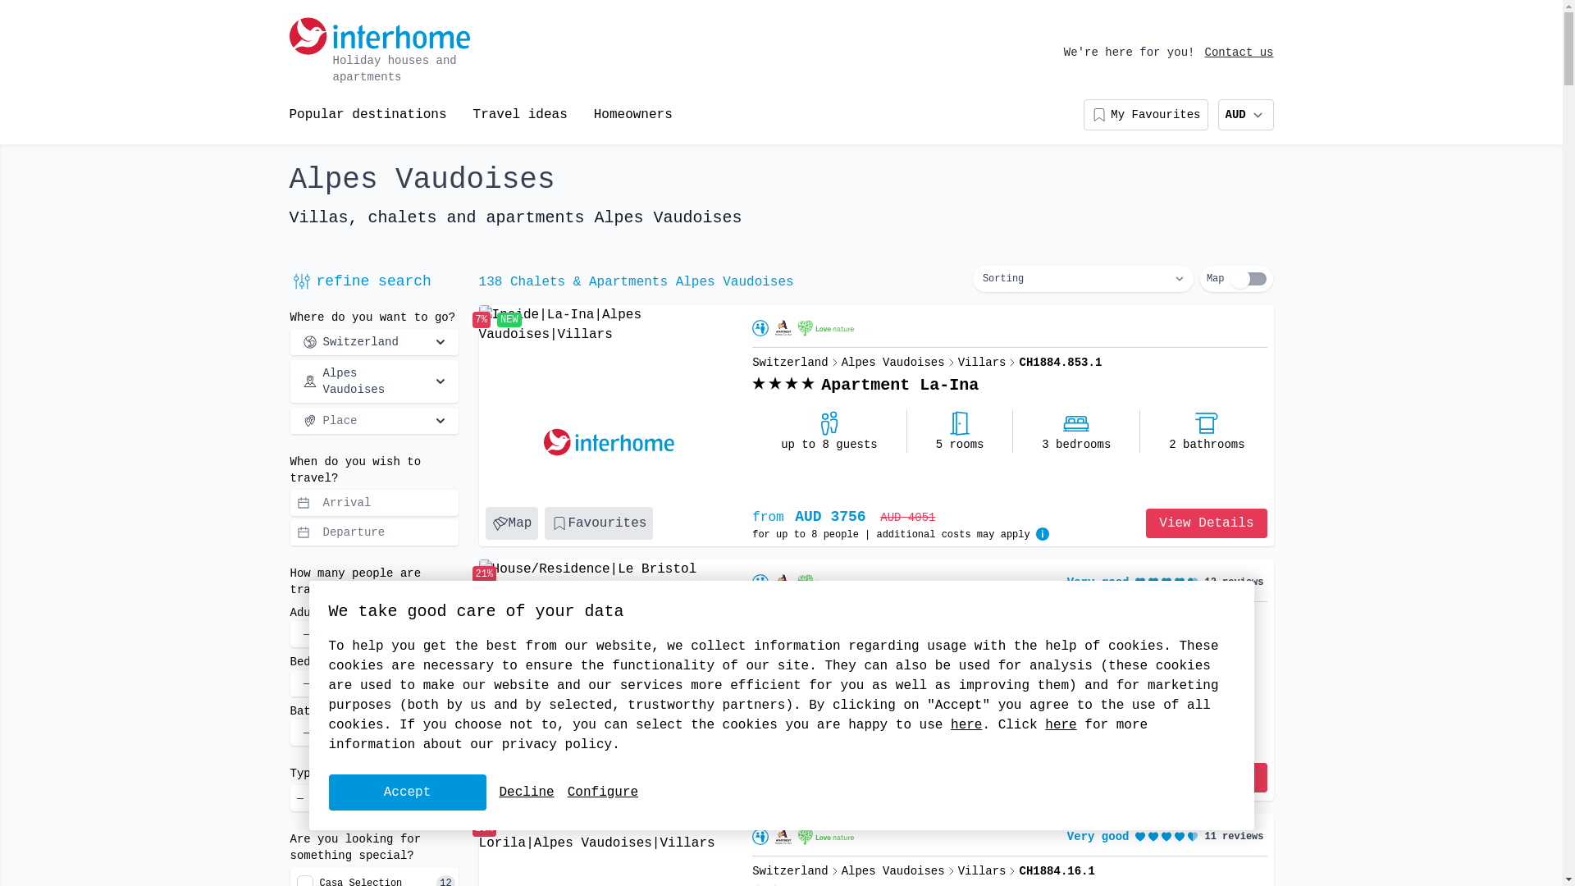  I want to click on Map, so click(512, 778).